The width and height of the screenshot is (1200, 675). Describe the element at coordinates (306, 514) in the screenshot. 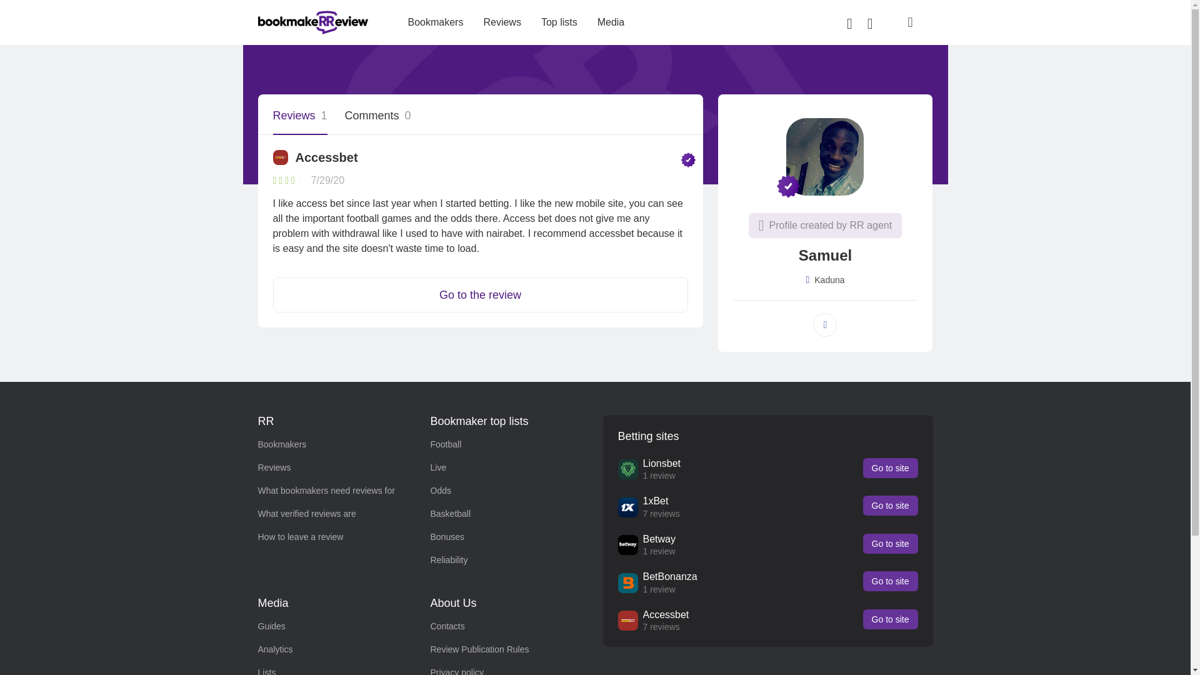

I see `What verified reviews are` at that location.